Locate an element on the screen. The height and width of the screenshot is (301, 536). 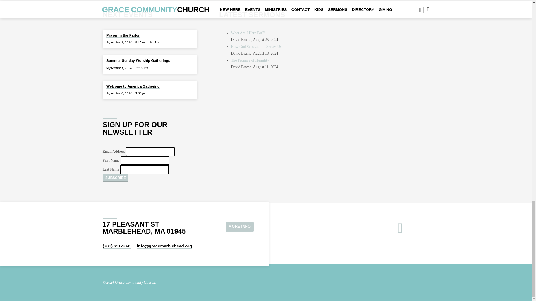
What Am I Here For?! is located at coordinates (248, 33).